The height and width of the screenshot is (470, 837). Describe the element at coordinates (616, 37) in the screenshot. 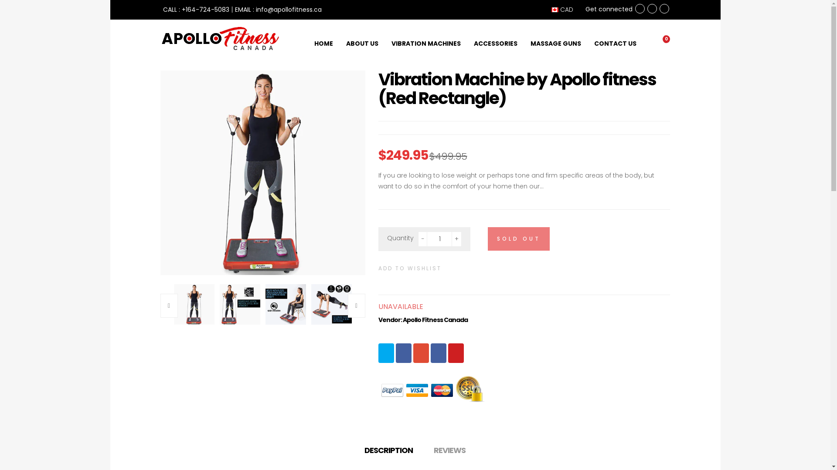

I see `CONTACT US` at that location.